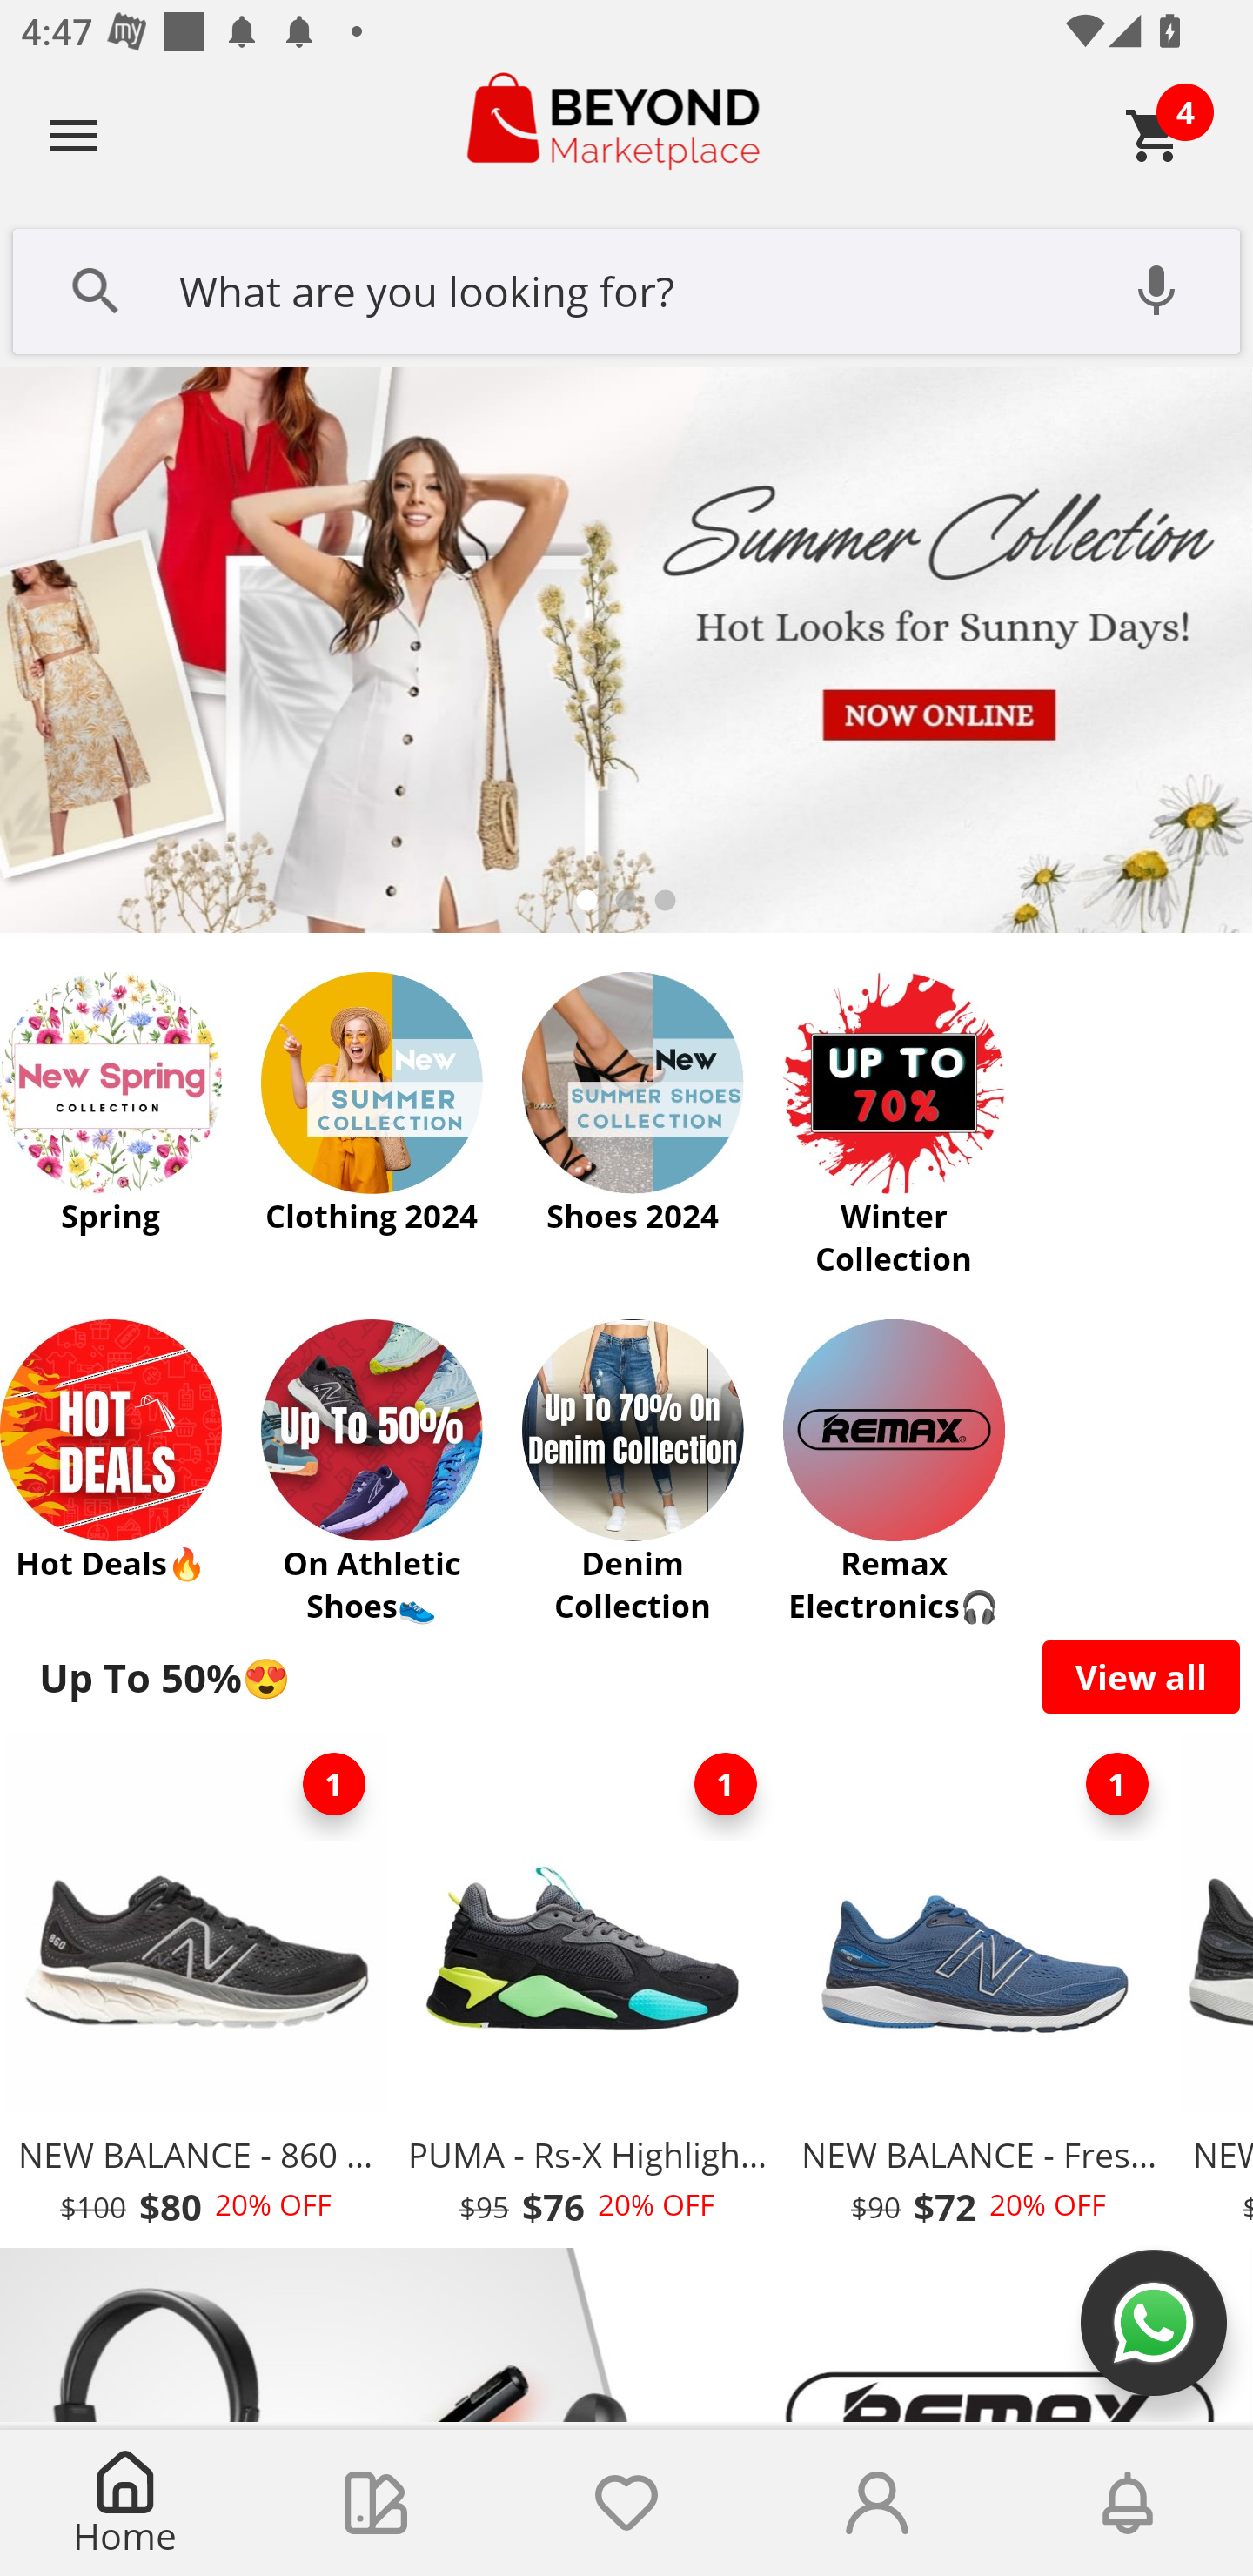  I want to click on Navigate up, so click(73, 135).